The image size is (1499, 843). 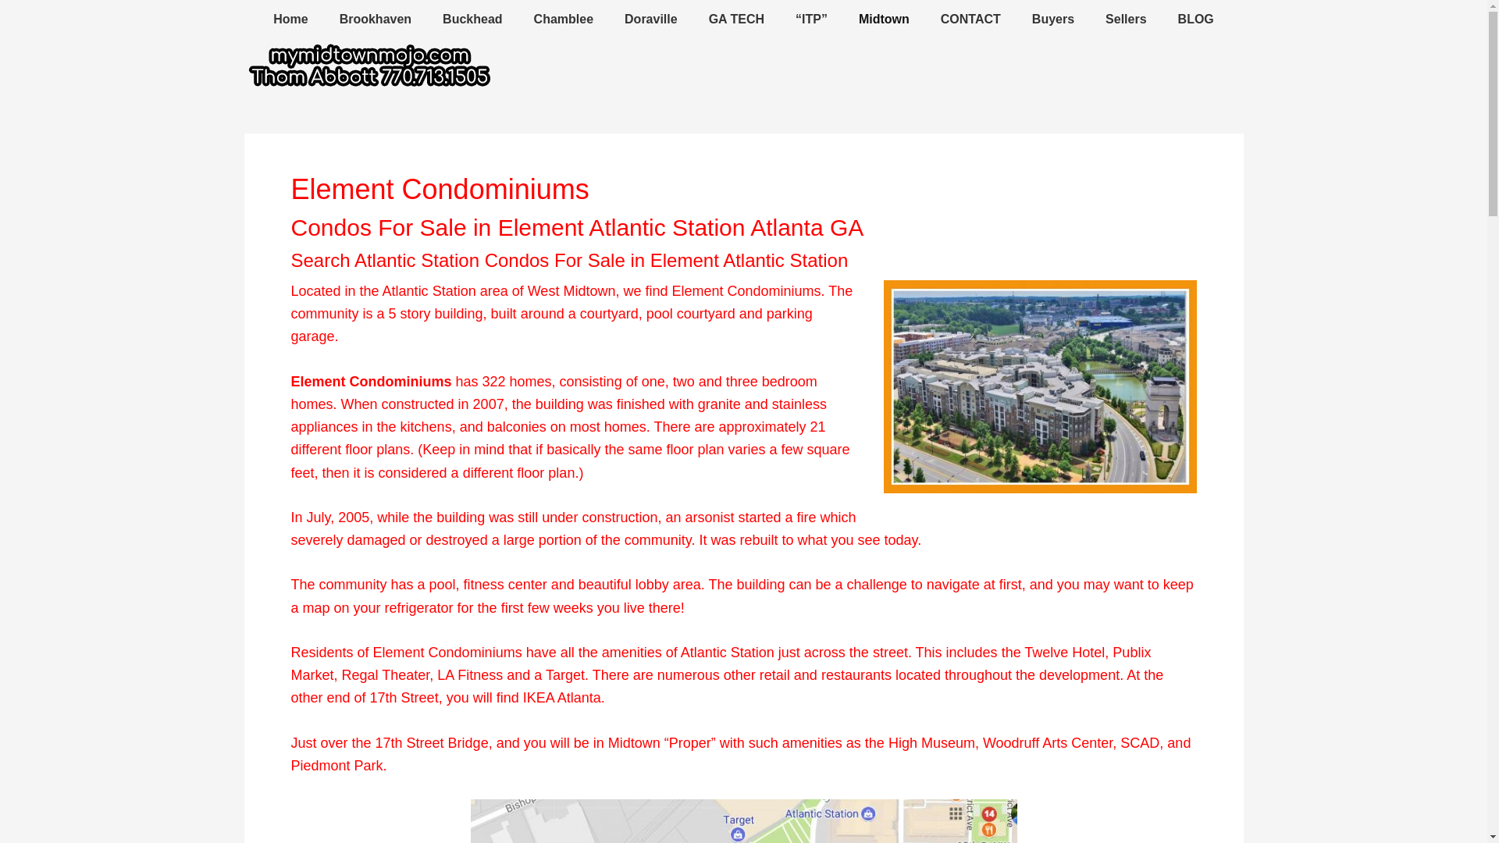 I want to click on About Doraville, so click(x=650, y=20).